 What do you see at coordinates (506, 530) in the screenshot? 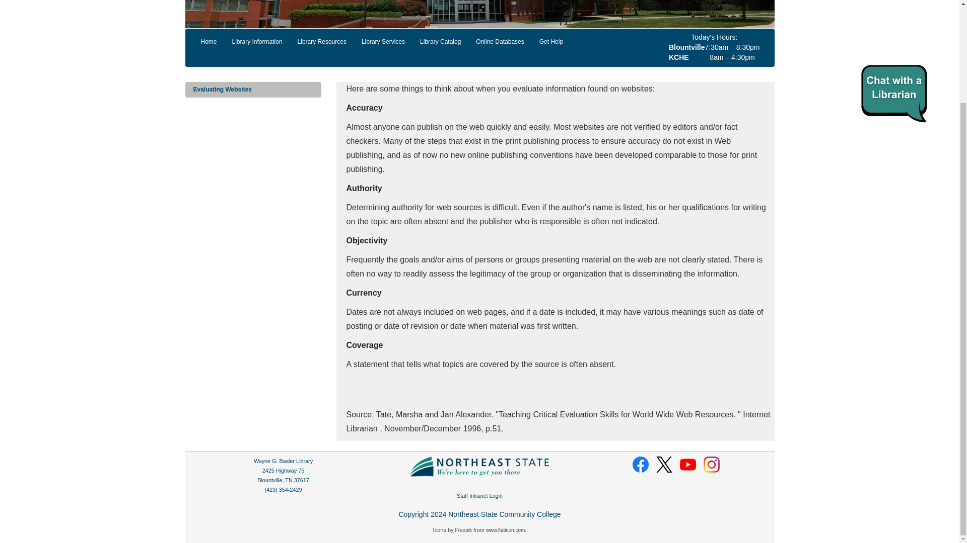
I see `www.flaticon.com` at bounding box center [506, 530].